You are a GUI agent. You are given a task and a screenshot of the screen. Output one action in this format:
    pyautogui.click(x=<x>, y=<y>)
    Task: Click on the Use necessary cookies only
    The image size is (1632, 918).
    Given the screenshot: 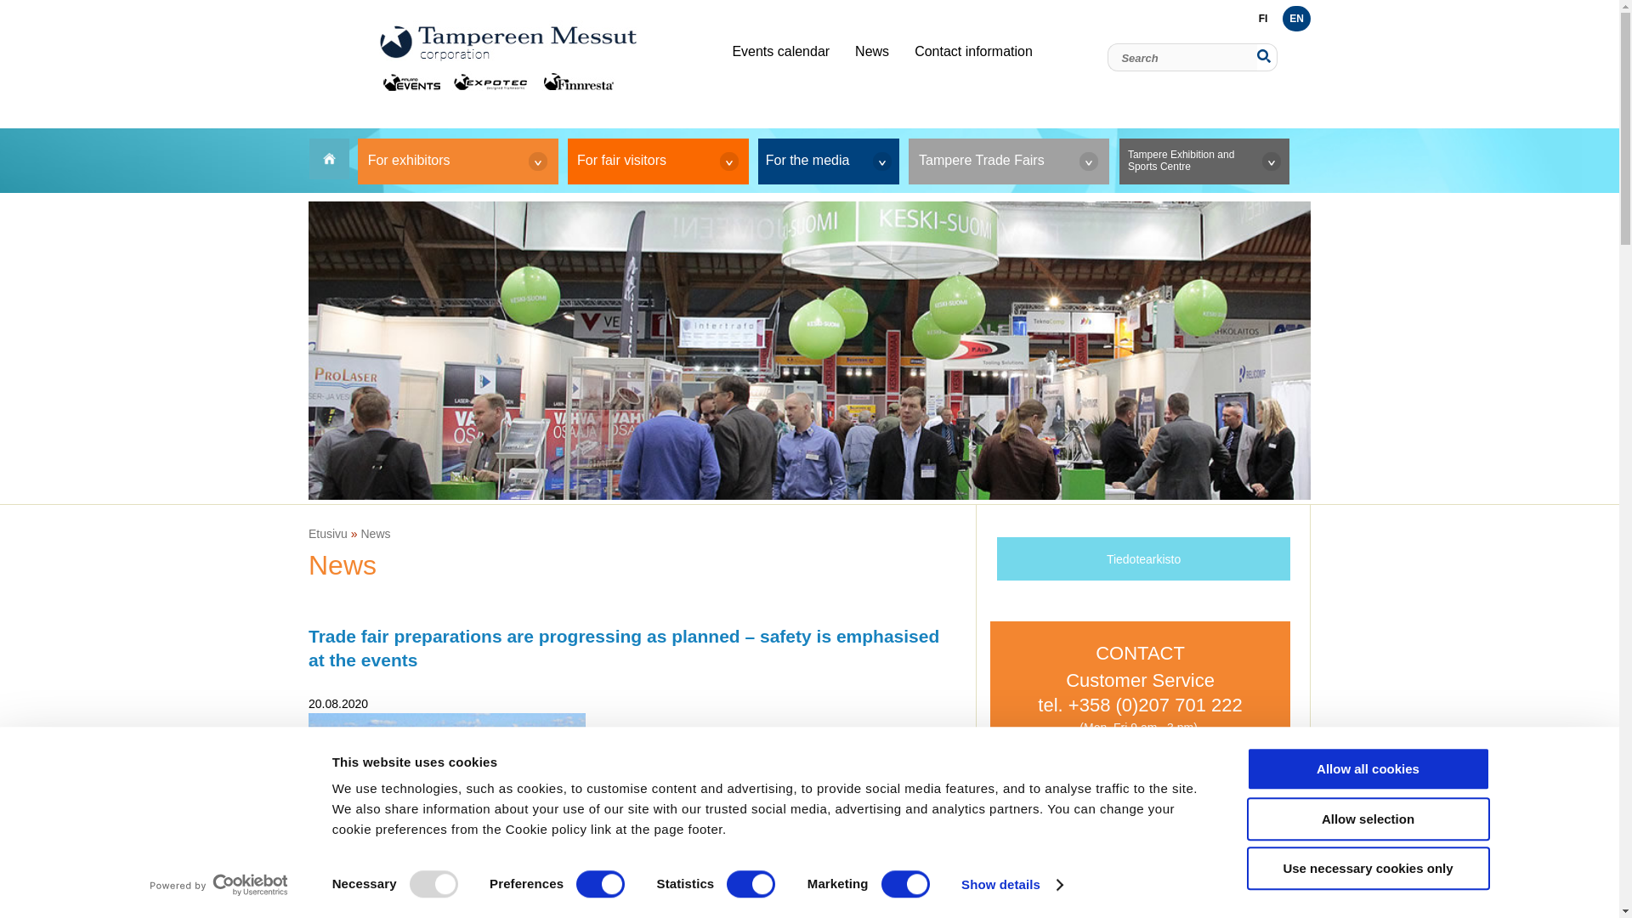 What is the action you would take?
    pyautogui.click(x=1367, y=867)
    